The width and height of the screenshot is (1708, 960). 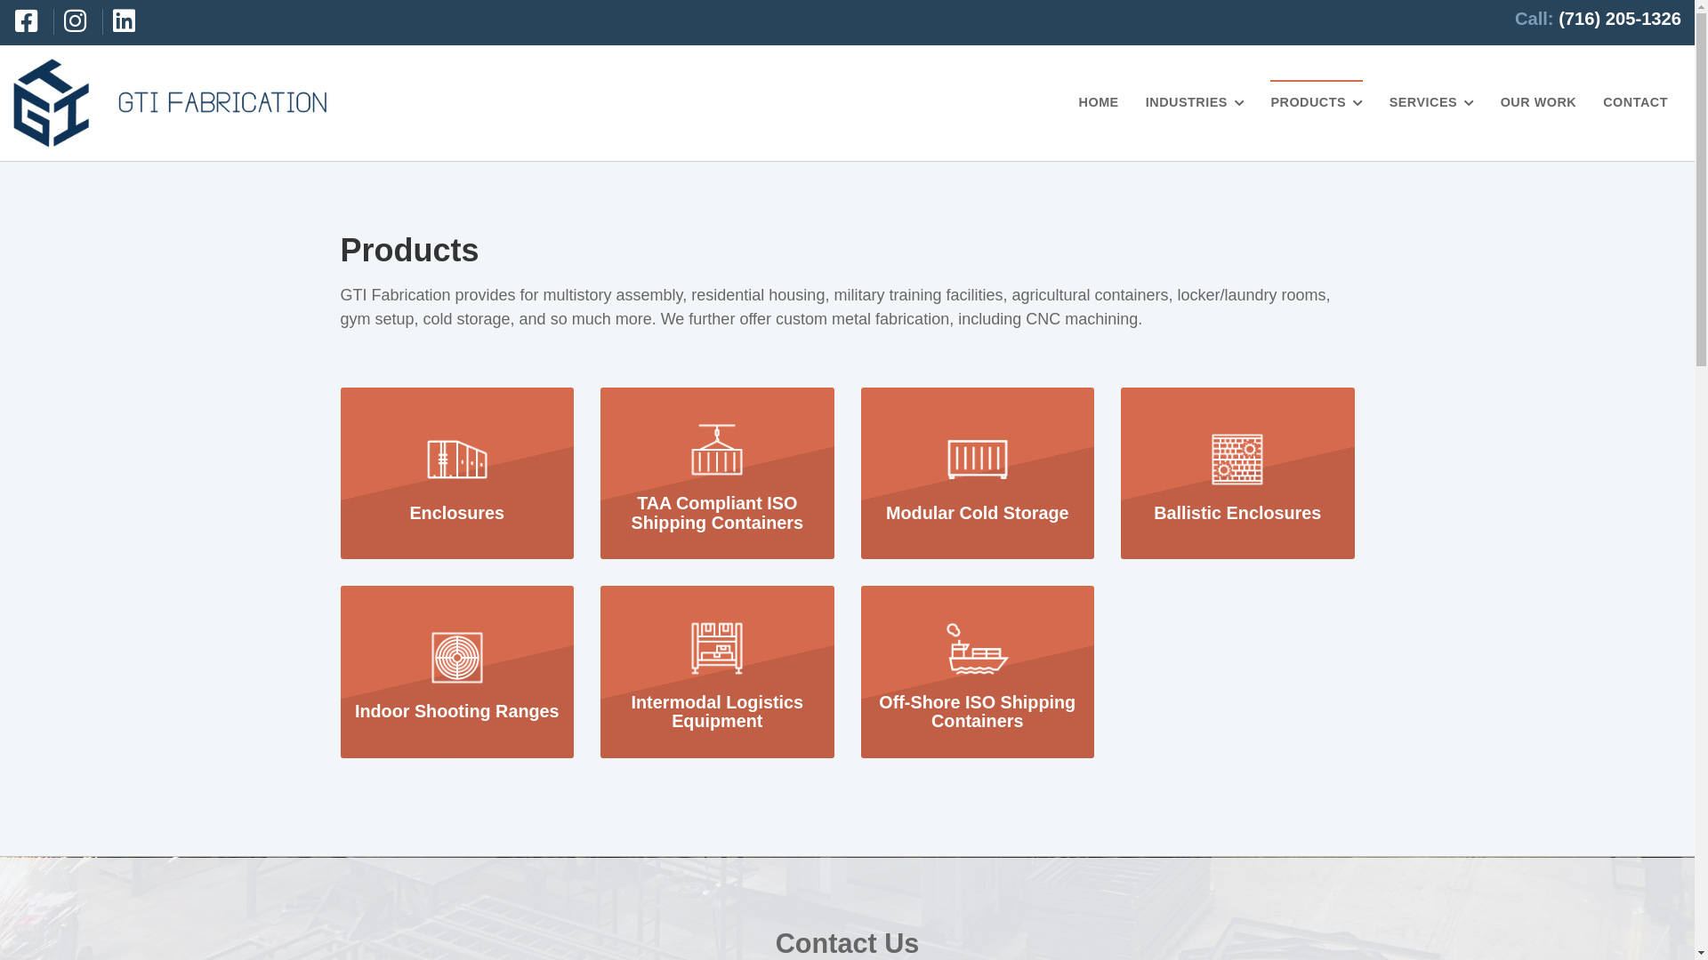 What do you see at coordinates (1432, 103) in the screenshot?
I see `SERVICES` at bounding box center [1432, 103].